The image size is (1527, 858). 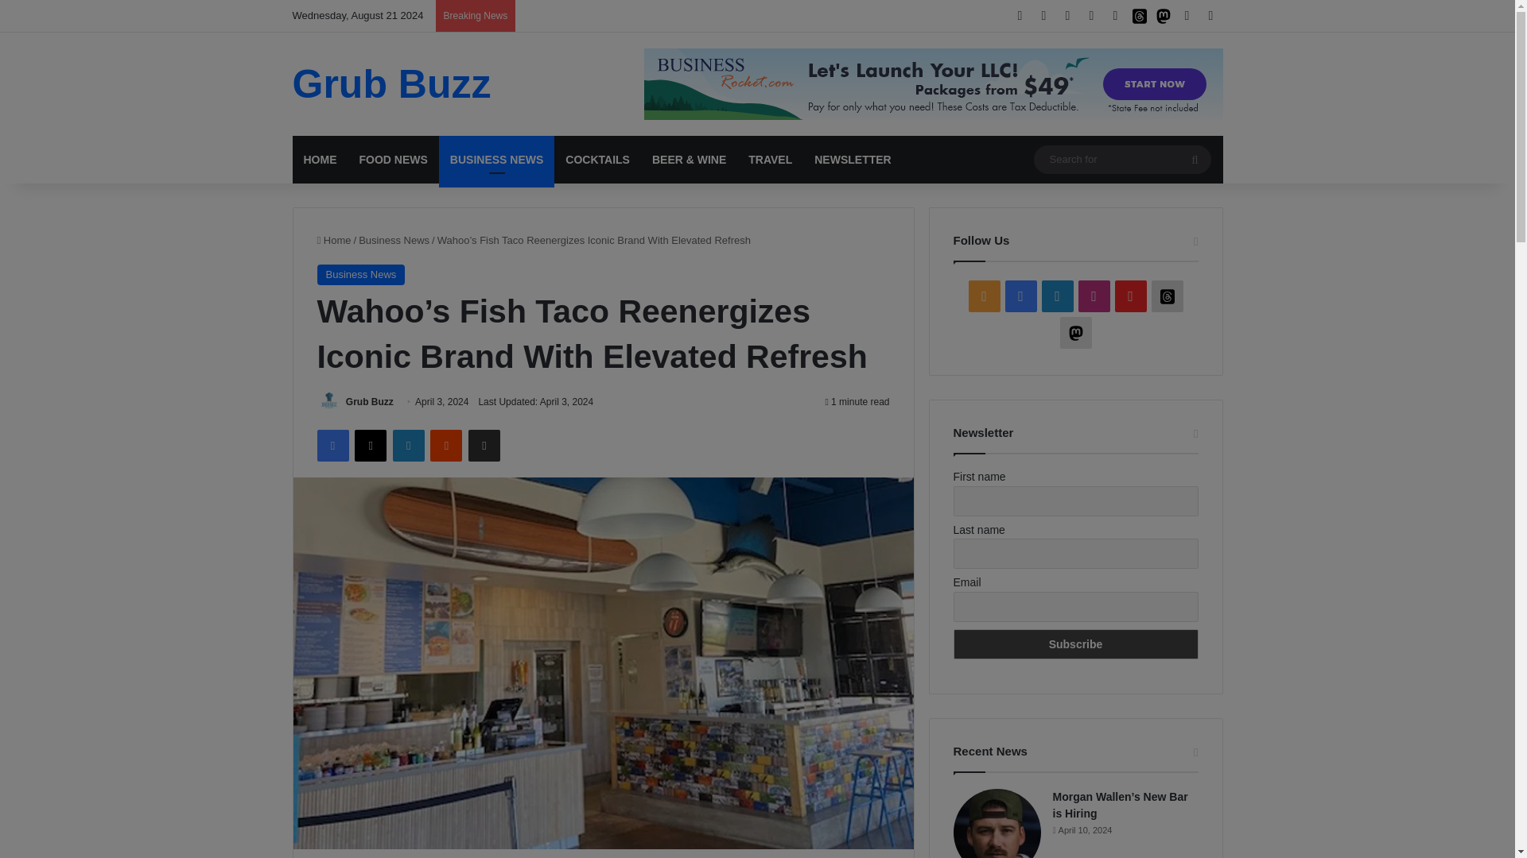 I want to click on Subscribe, so click(x=1075, y=643).